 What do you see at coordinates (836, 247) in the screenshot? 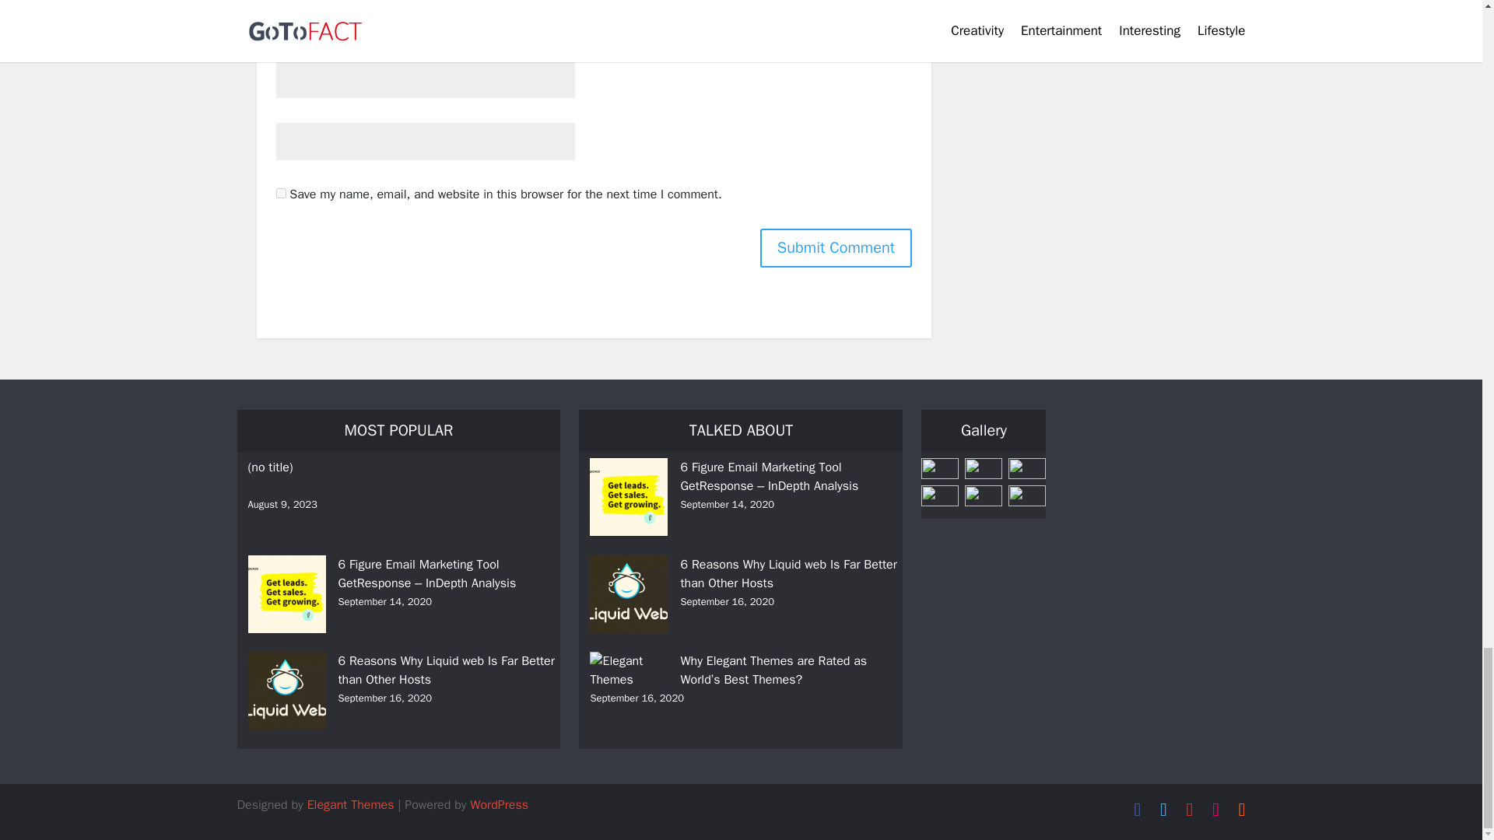
I see `Submit Comment` at bounding box center [836, 247].